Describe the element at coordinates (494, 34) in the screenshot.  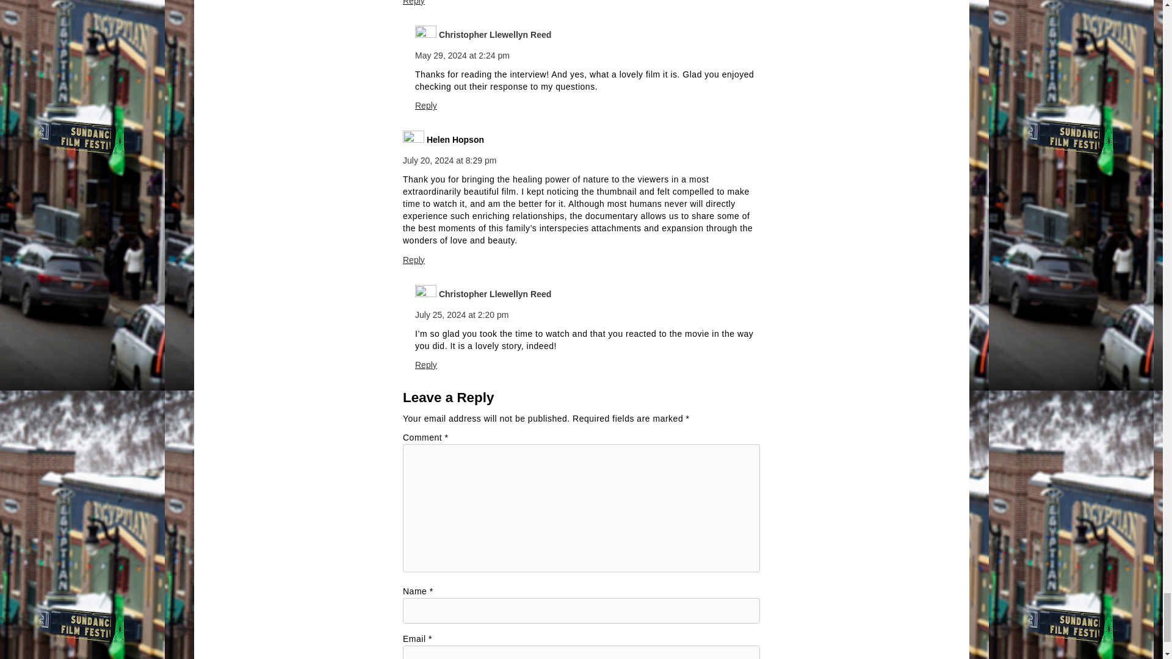
I see `Christopher Llewellyn Reed` at that location.